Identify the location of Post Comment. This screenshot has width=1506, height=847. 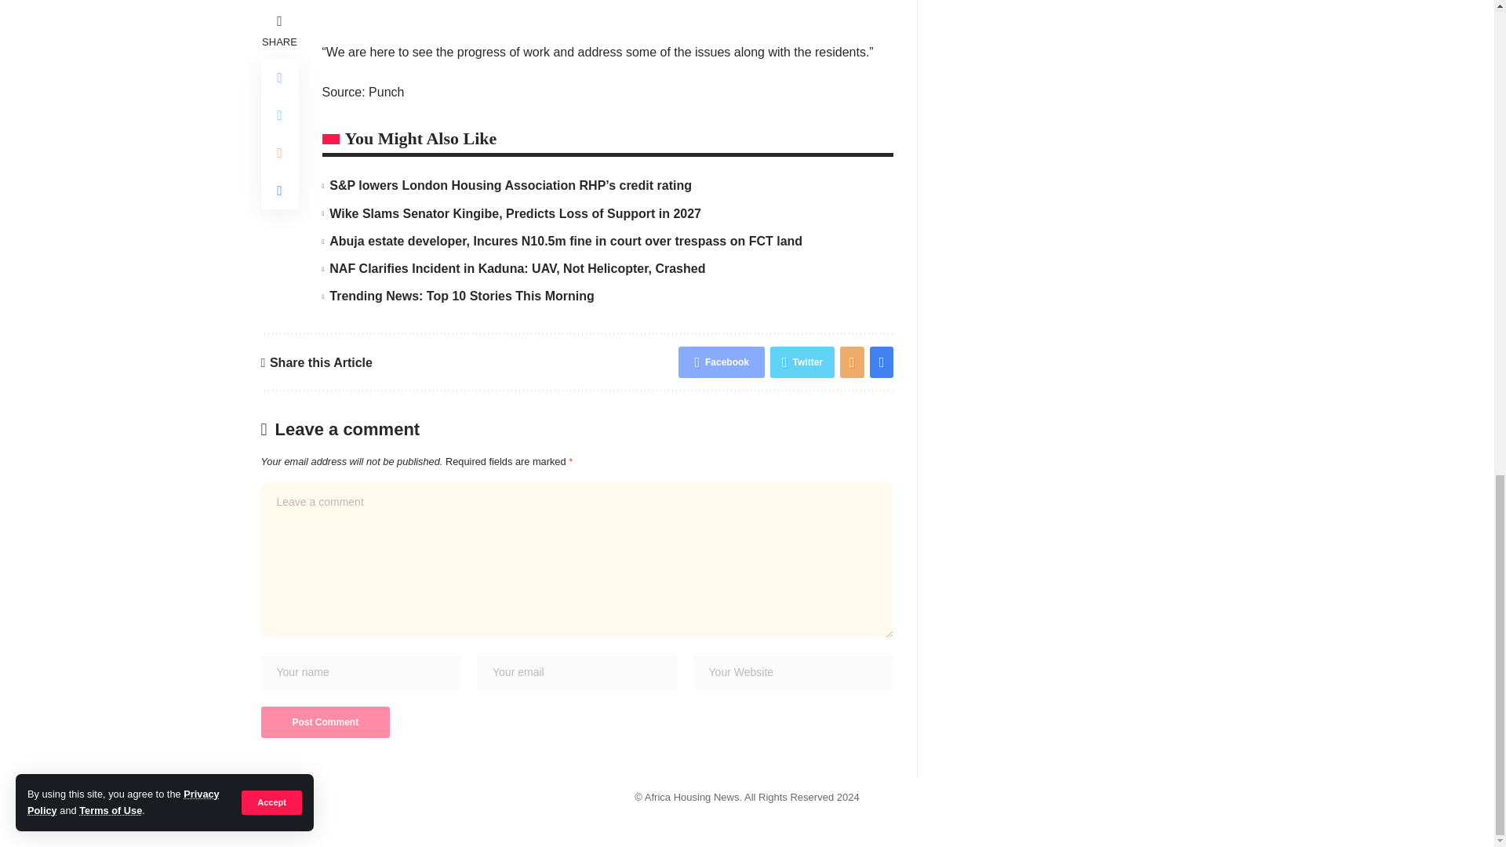
(325, 722).